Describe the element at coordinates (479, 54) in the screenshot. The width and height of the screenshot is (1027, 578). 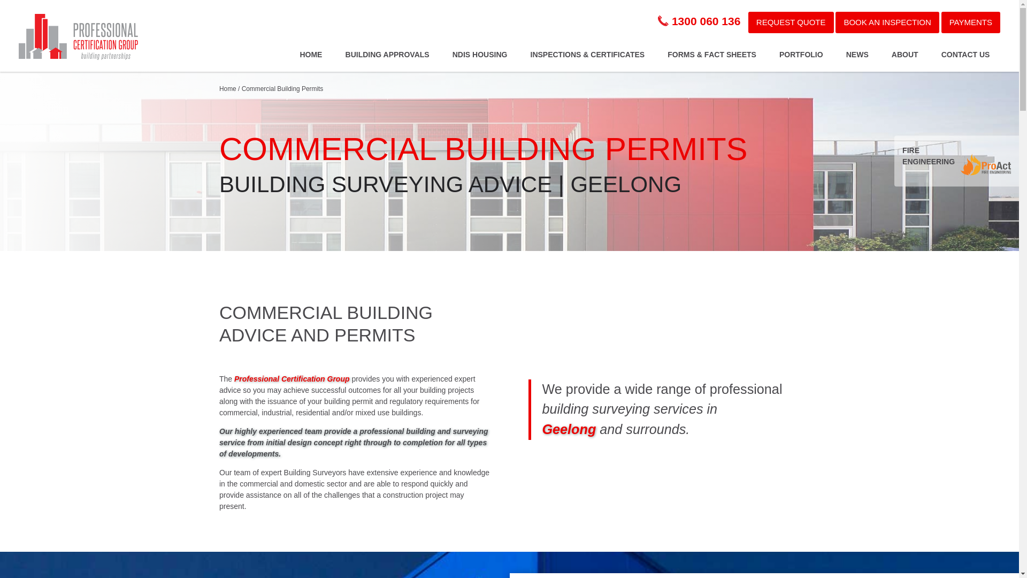
I see `NDIS Housing` at that location.